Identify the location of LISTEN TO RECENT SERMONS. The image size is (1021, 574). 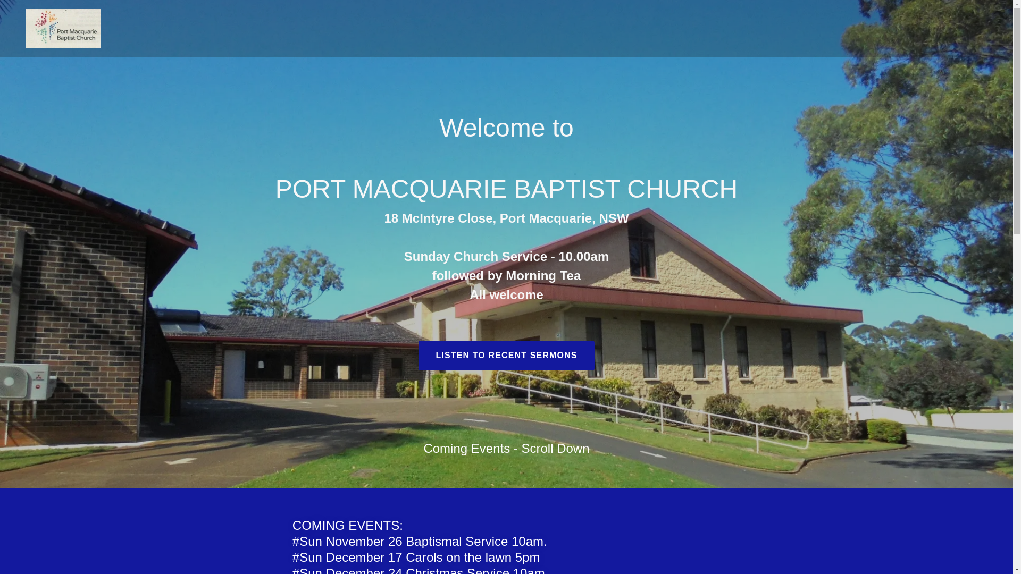
(506, 356).